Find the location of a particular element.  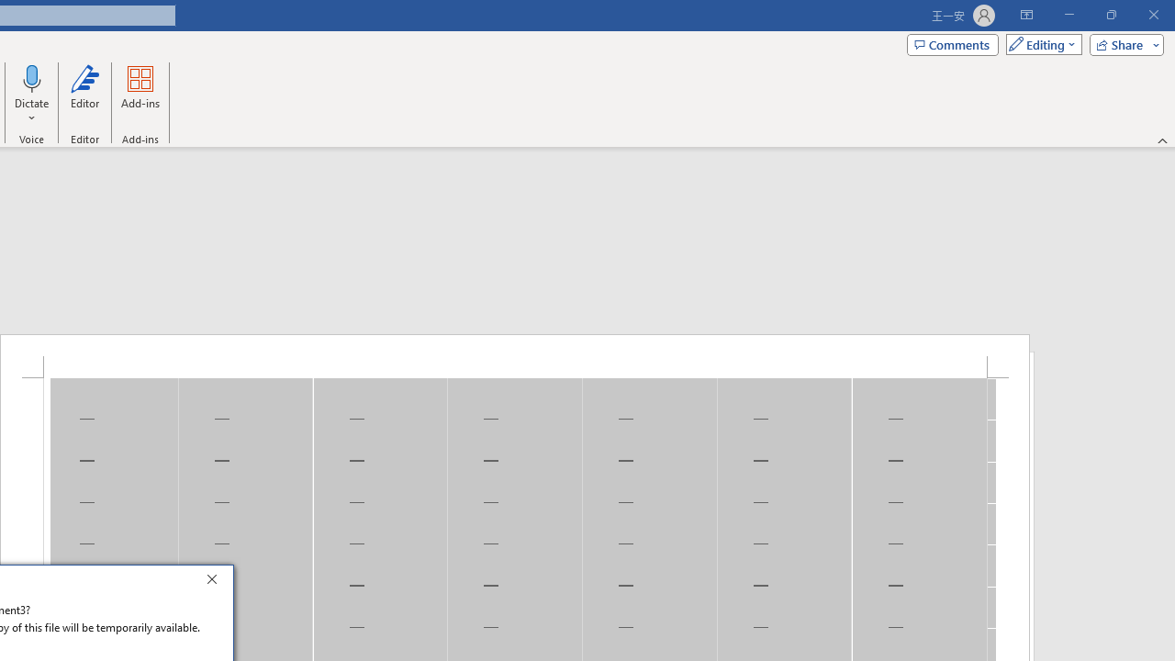

Mode is located at coordinates (1040, 44).